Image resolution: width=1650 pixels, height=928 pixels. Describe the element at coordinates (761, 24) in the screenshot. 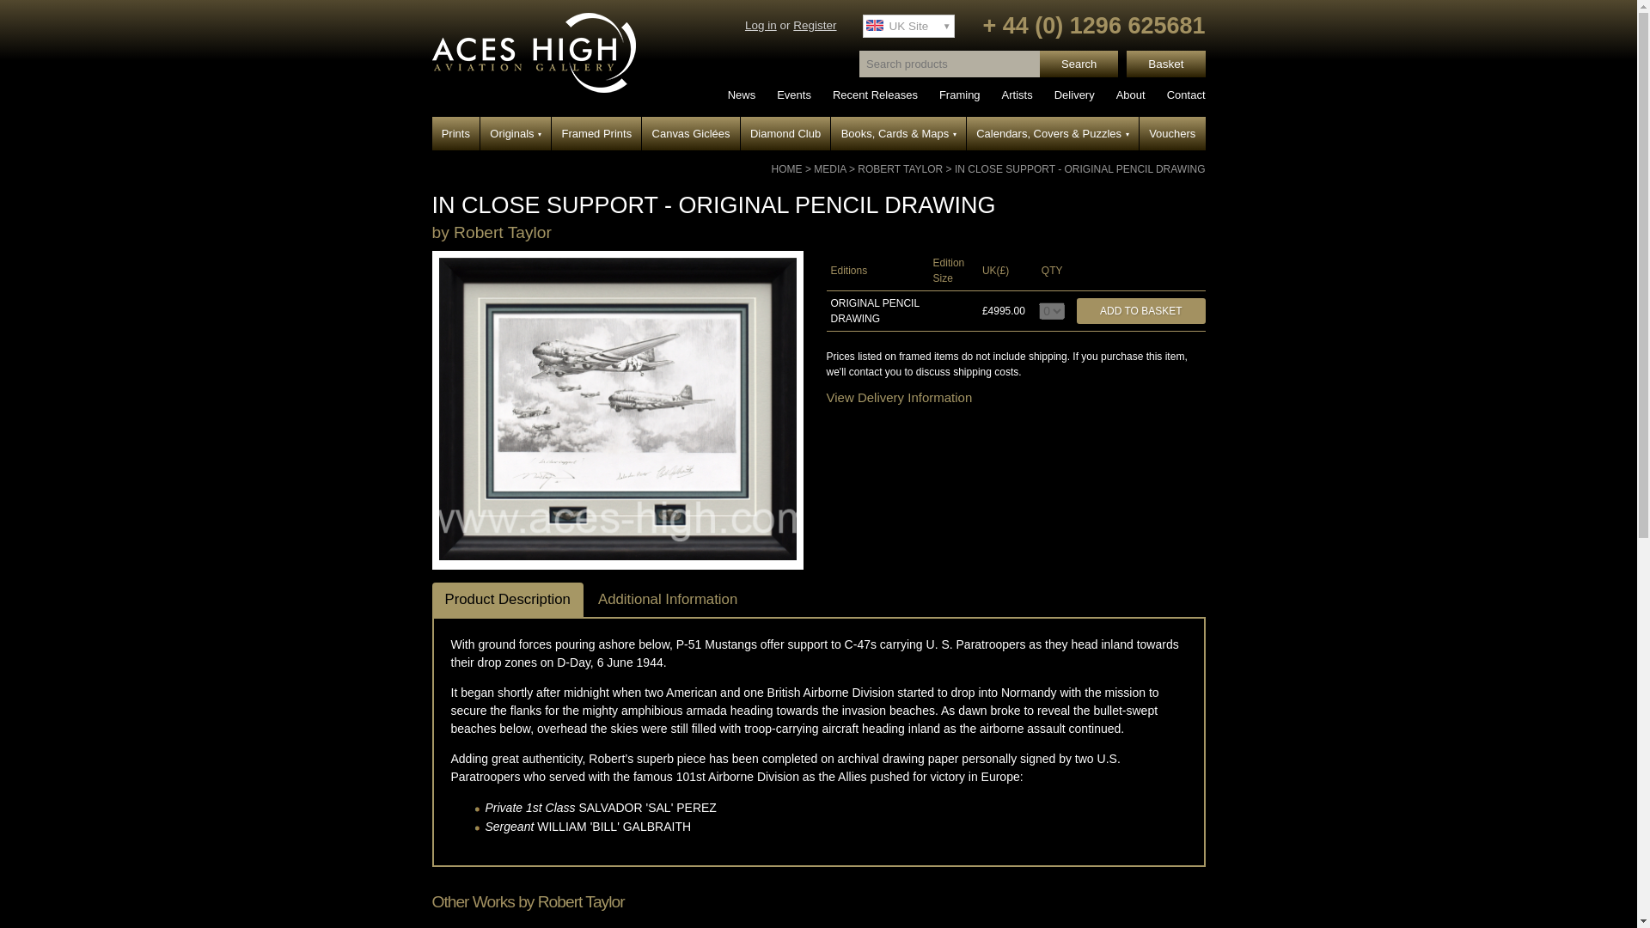

I see `Log in` at that location.